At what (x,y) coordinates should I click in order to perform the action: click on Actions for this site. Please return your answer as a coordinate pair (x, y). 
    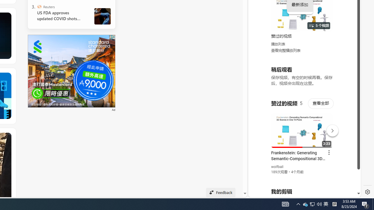
    Looking at the image, I should click on (330, 129).